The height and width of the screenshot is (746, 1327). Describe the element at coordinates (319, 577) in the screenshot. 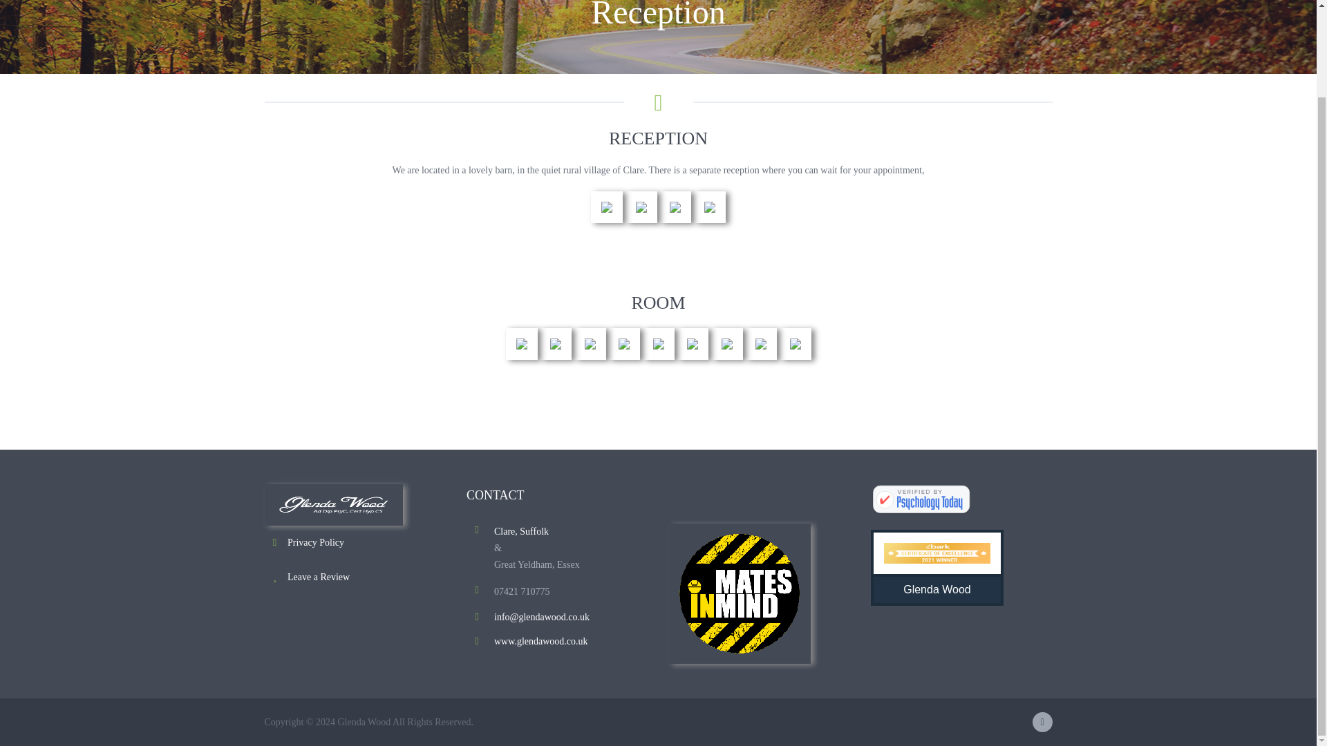

I see `Leave a Review` at that location.